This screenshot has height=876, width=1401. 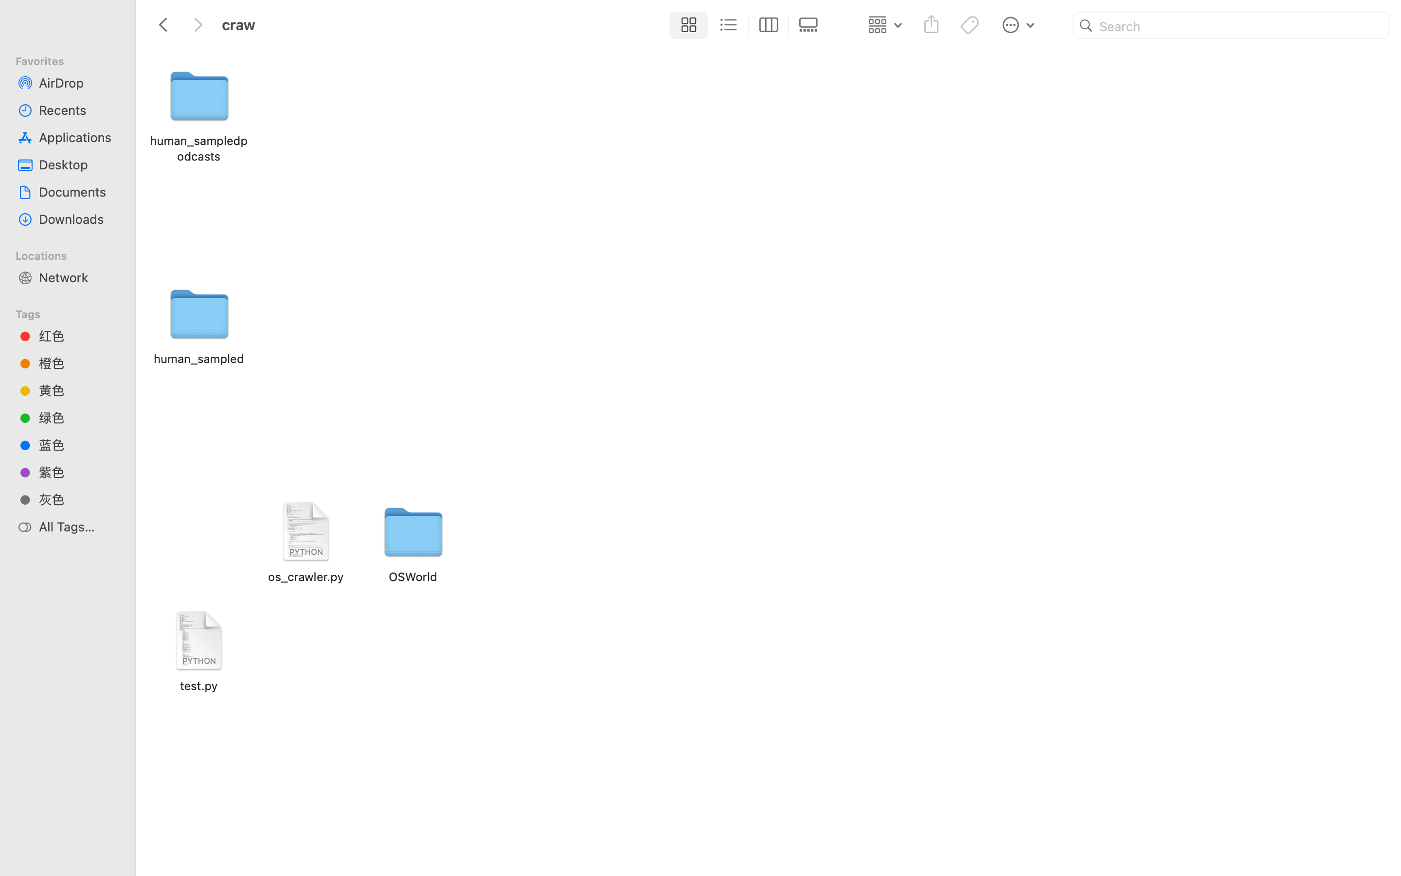 What do you see at coordinates (78, 390) in the screenshot?
I see `黄色` at bounding box center [78, 390].